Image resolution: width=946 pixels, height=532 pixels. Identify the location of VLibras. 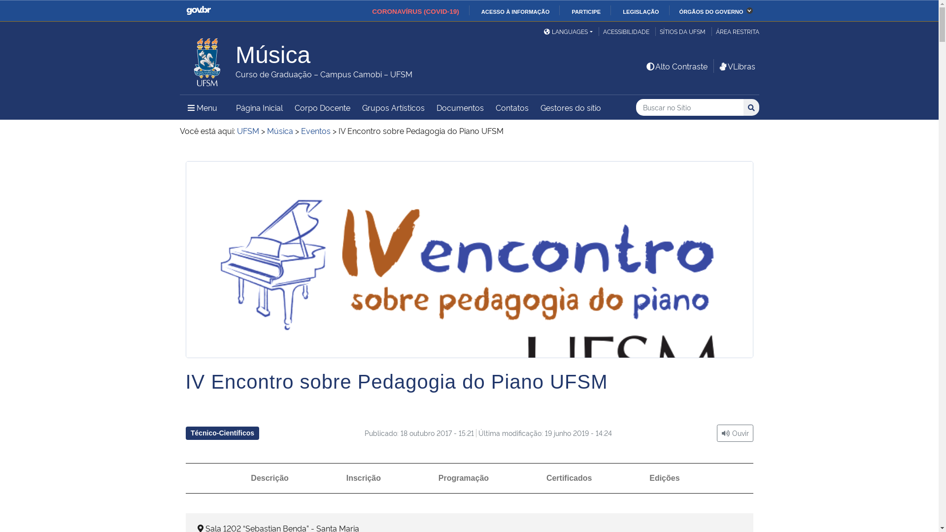
(736, 66).